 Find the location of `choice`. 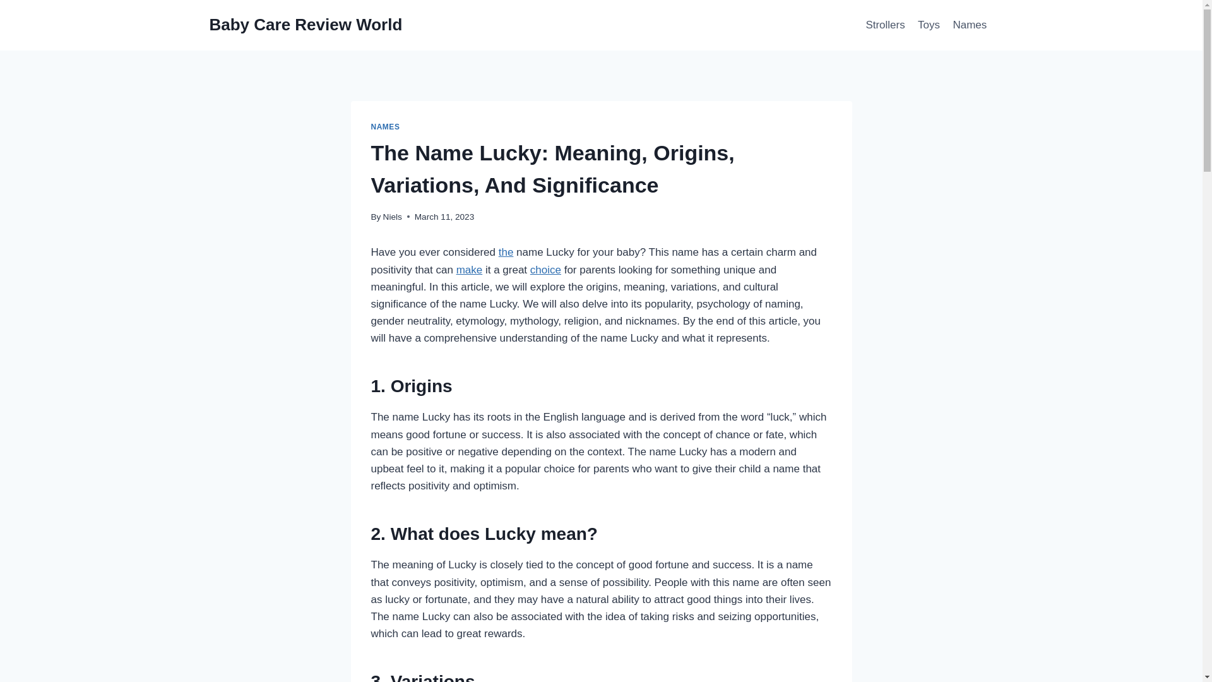

choice is located at coordinates (545, 270).